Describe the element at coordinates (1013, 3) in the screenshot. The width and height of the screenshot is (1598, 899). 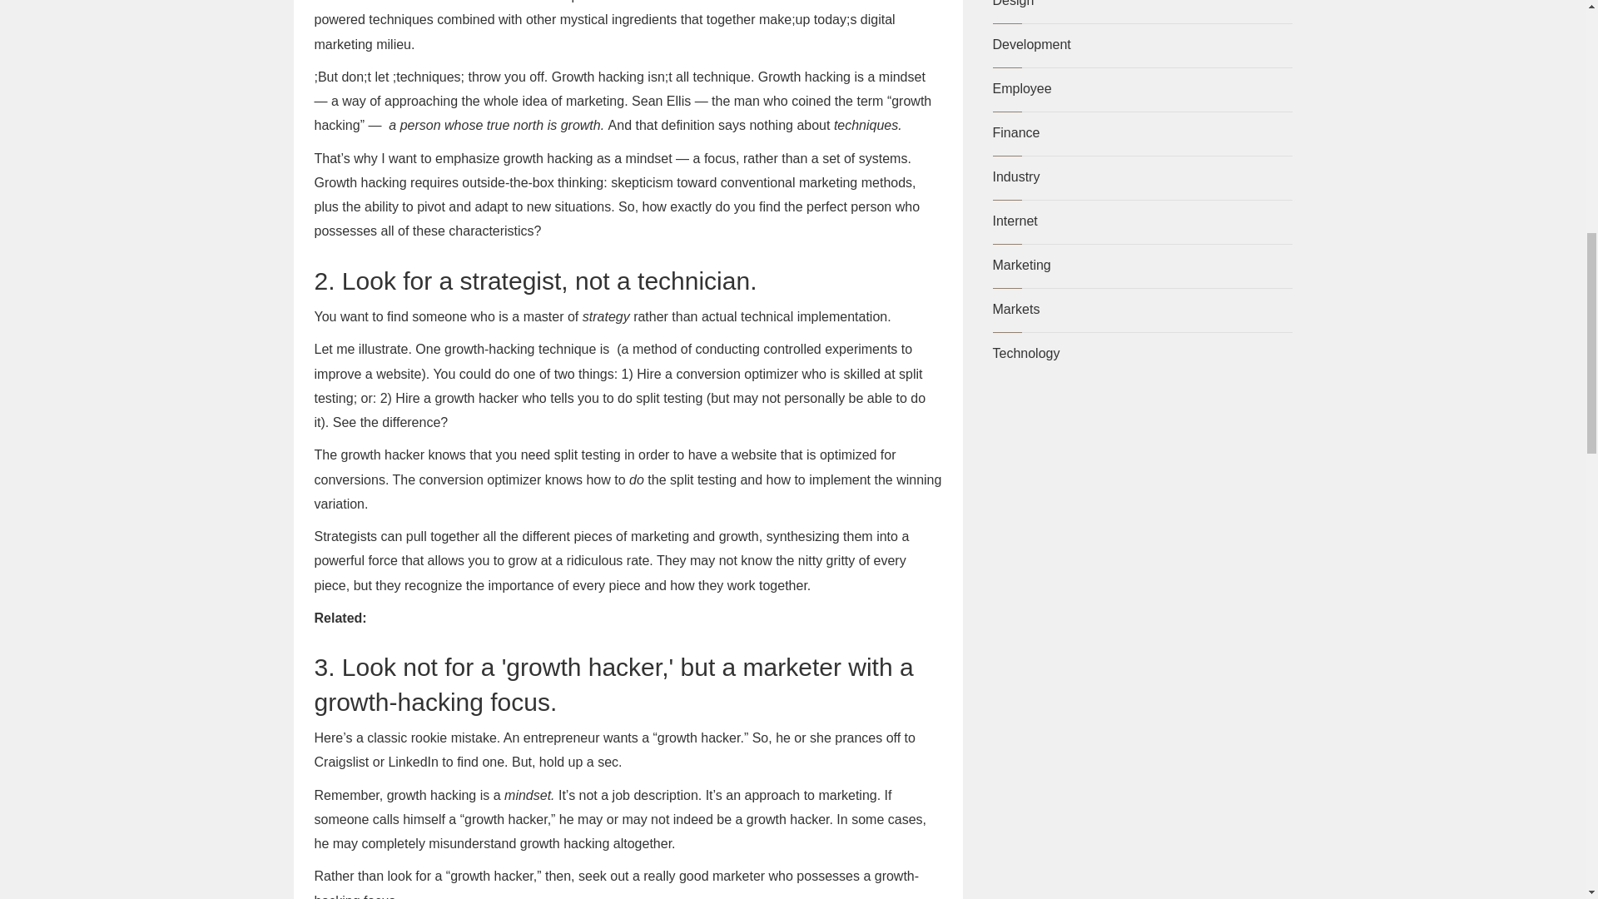
I see `Design` at that location.